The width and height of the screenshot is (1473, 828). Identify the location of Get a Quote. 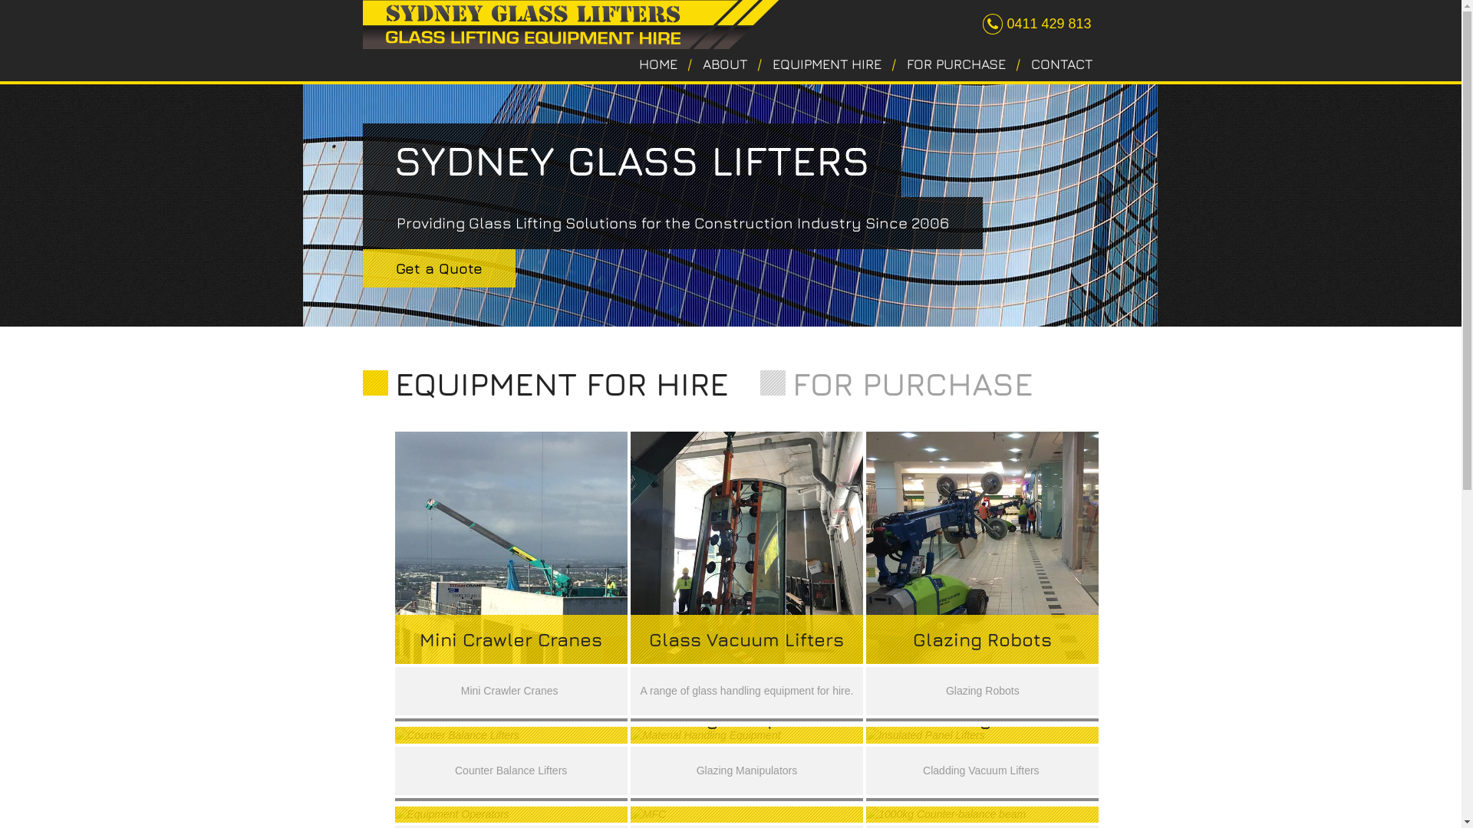
(439, 268).